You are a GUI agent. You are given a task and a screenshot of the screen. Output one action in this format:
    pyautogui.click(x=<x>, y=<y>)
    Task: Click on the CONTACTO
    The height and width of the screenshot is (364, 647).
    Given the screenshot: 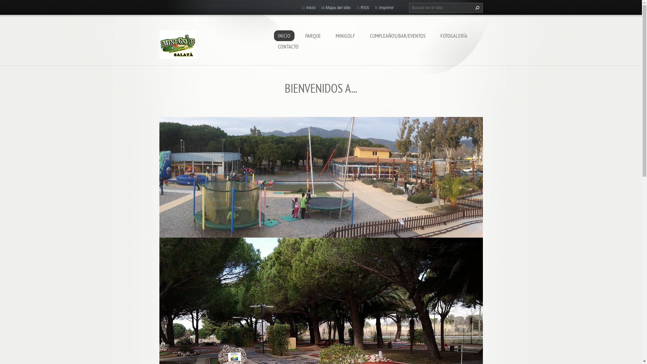 What is the action you would take?
    pyautogui.click(x=288, y=47)
    